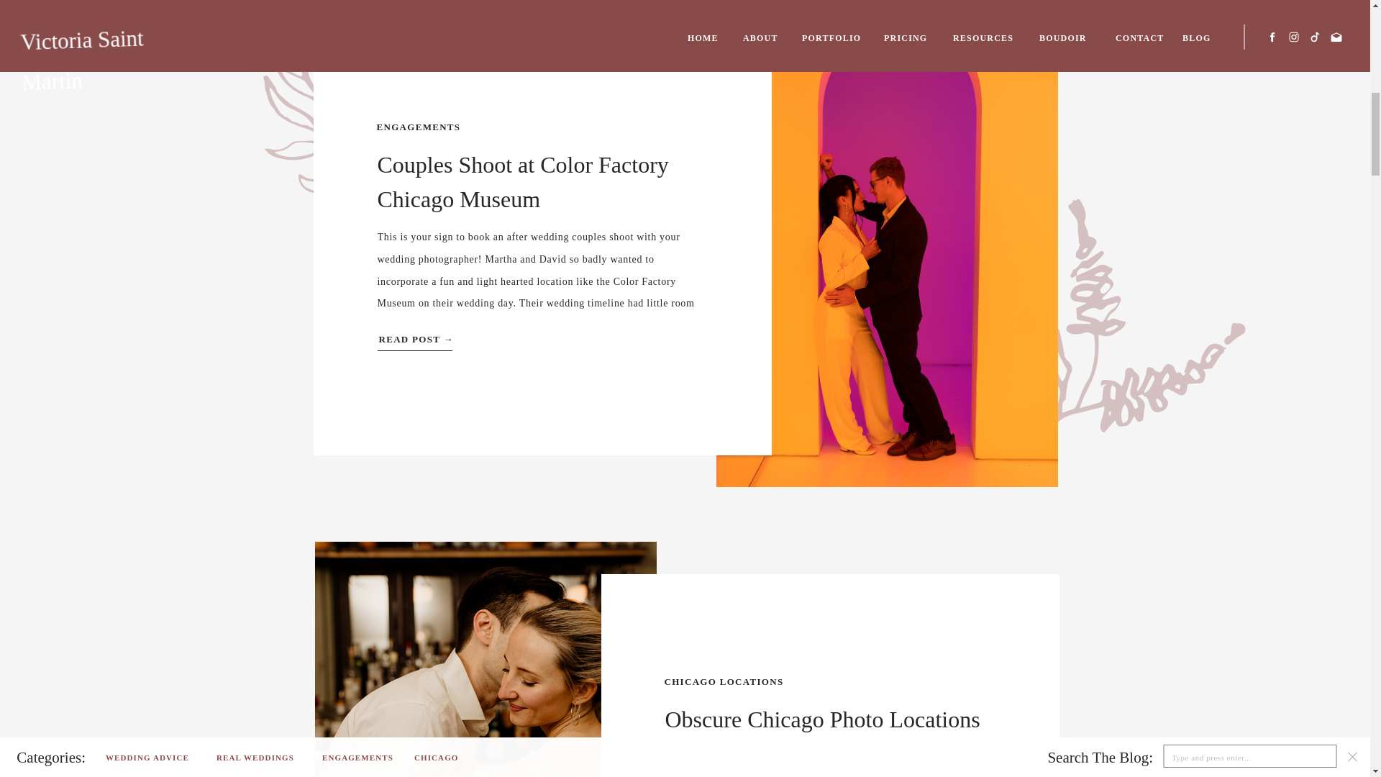 The height and width of the screenshot is (777, 1381). What do you see at coordinates (419, 127) in the screenshot?
I see `ENGAGEMENTS` at bounding box center [419, 127].